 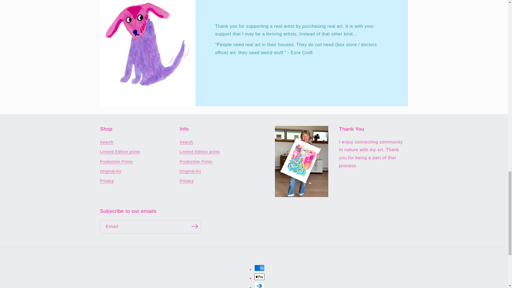 I want to click on American Express, so click(x=259, y=268).